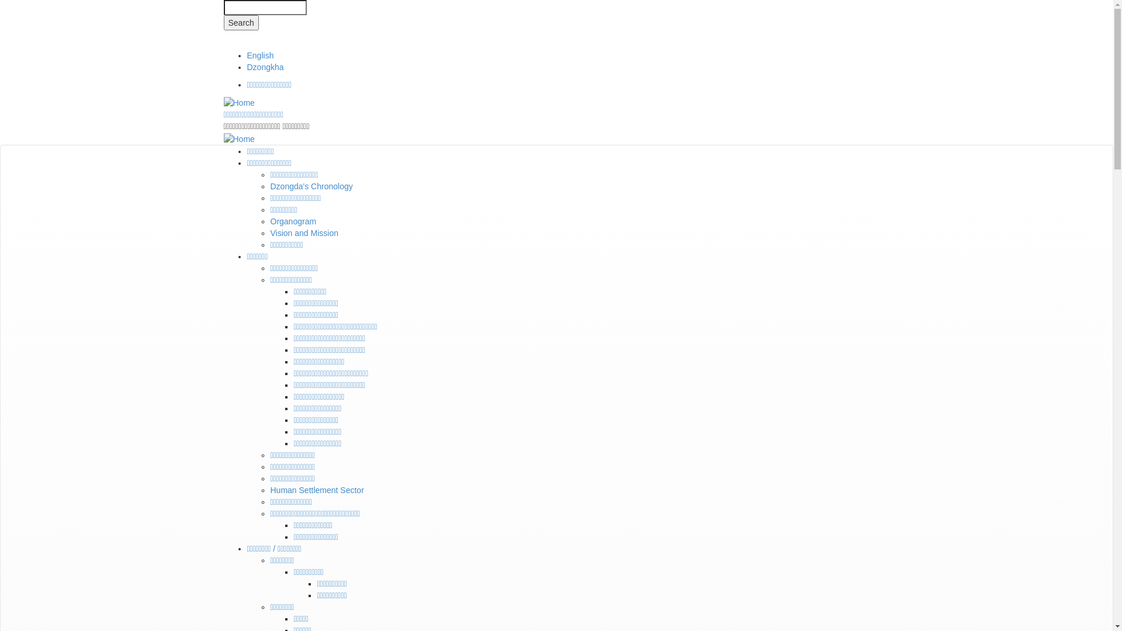 This screenshot has width=1122, height=631. I want to click on Organogram, so click(293, 221).